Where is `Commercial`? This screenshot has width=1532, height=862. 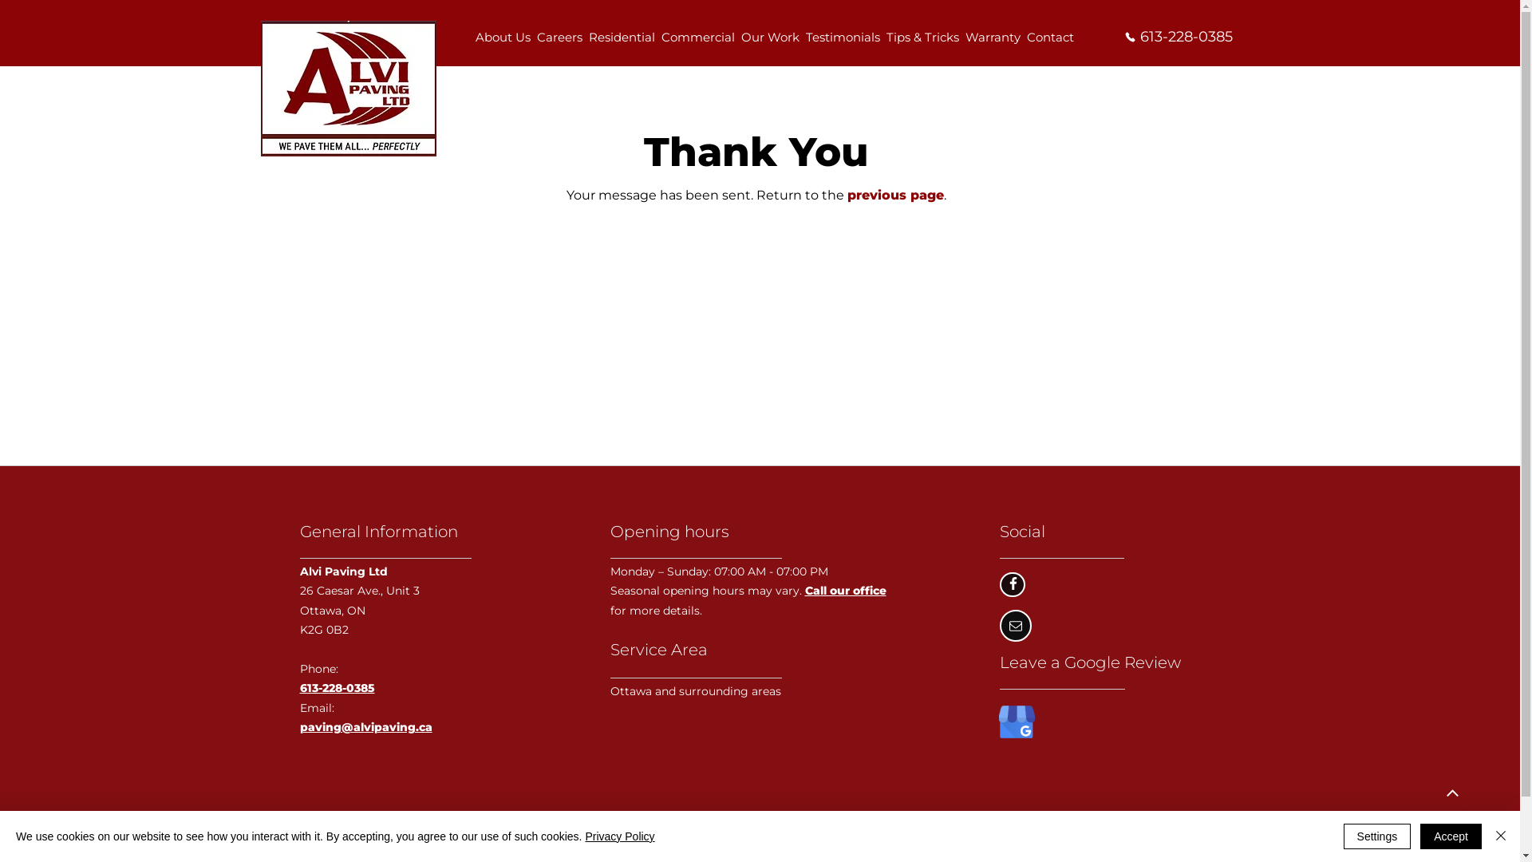 Commercial is located at coordinates (698, 38).